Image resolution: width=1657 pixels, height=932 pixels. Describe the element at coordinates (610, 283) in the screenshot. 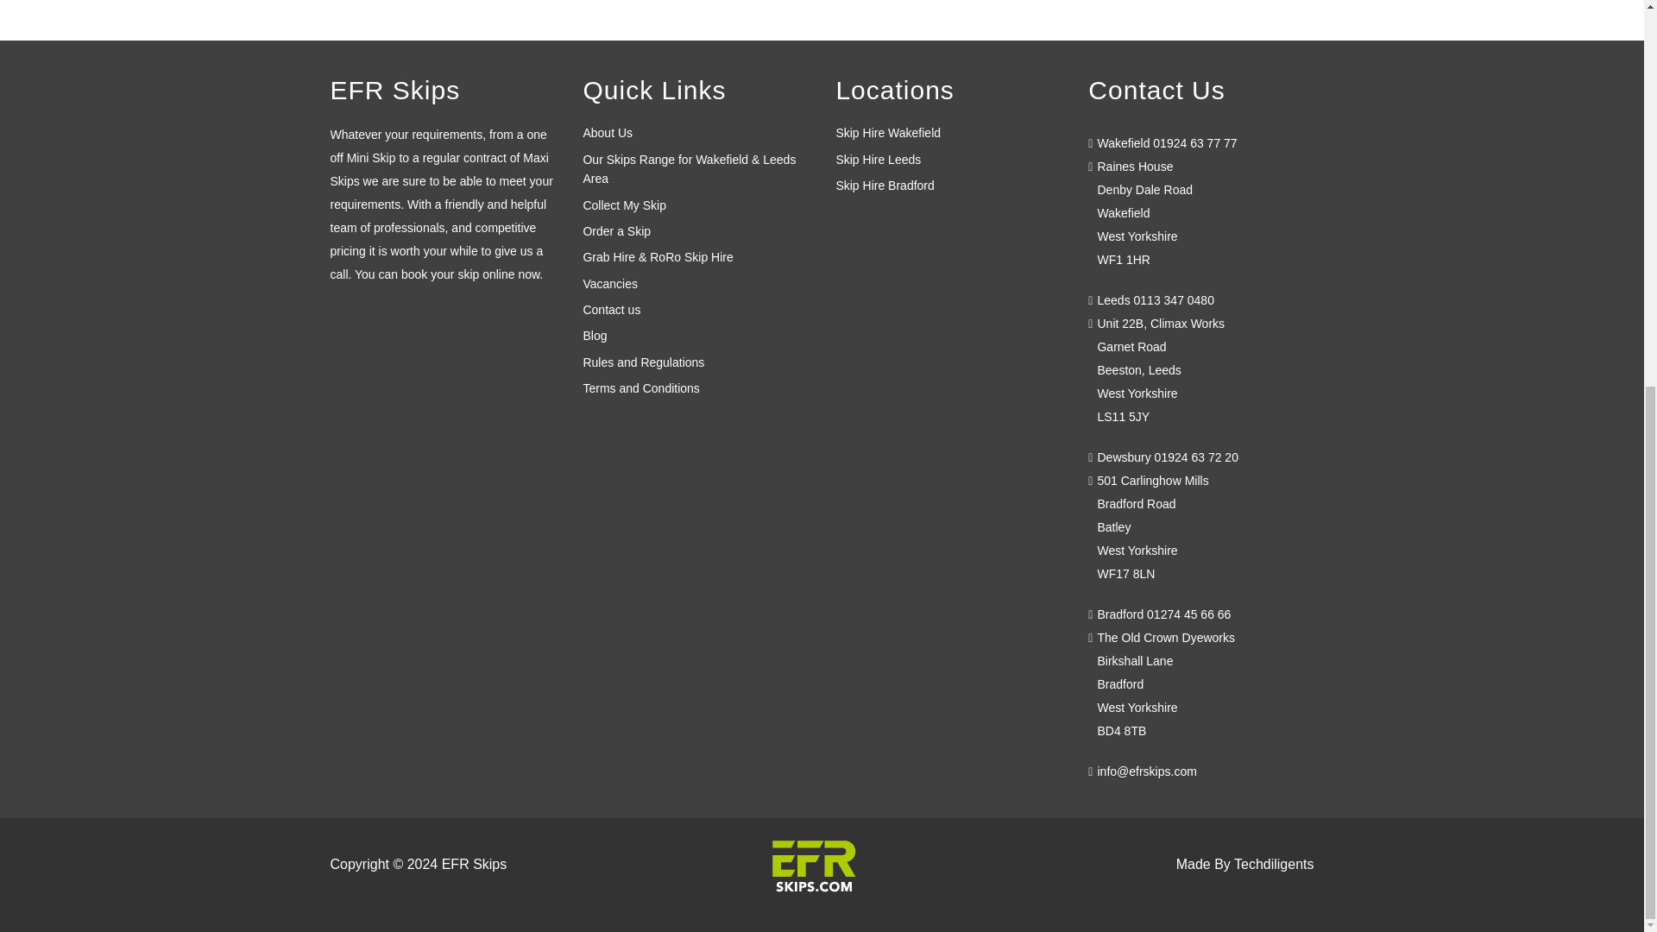

I see `Vacancies` at that location.